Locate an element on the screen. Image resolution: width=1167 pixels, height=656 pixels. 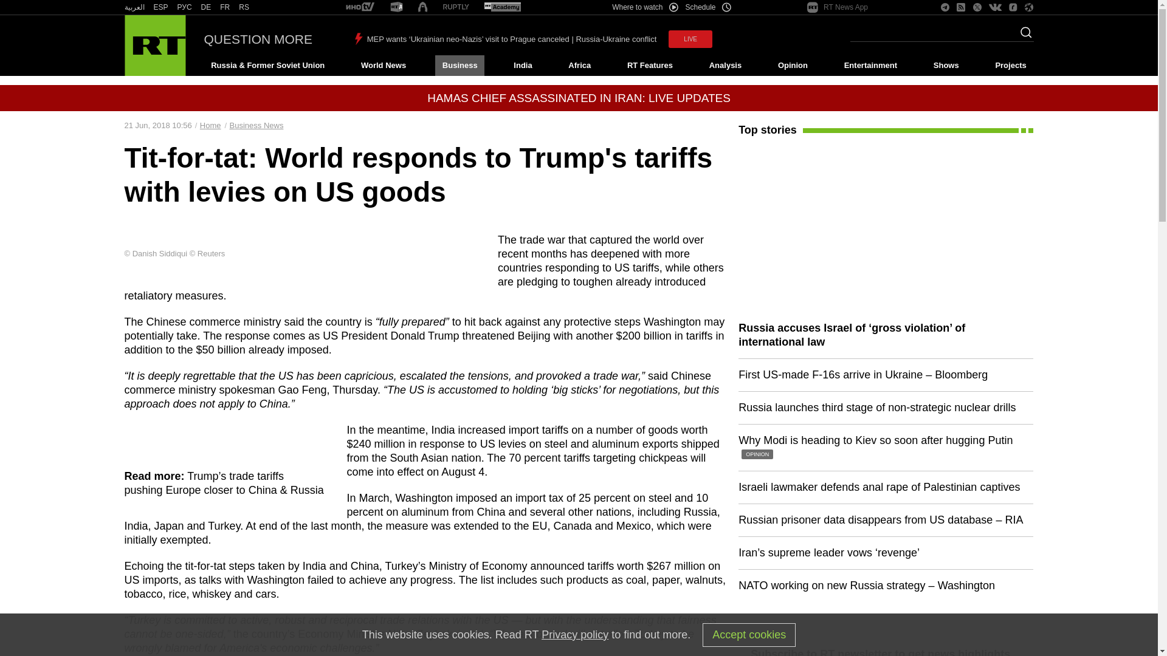
LIVE is located at coordinates (690, 39).